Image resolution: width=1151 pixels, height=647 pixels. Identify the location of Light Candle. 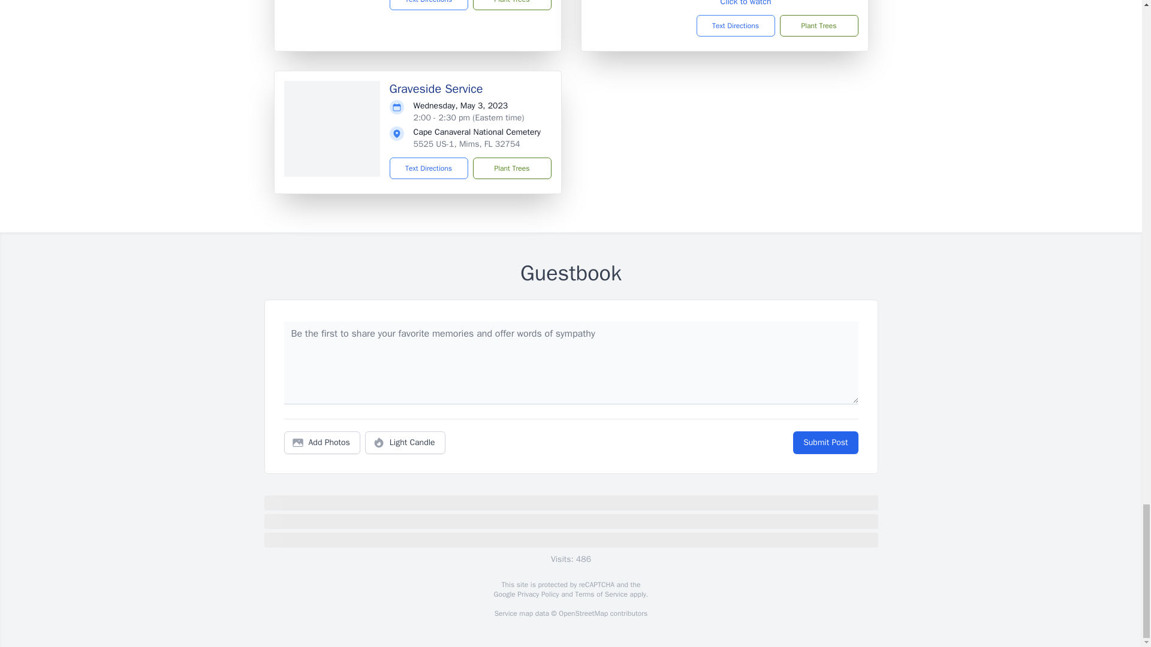
(405, 443).